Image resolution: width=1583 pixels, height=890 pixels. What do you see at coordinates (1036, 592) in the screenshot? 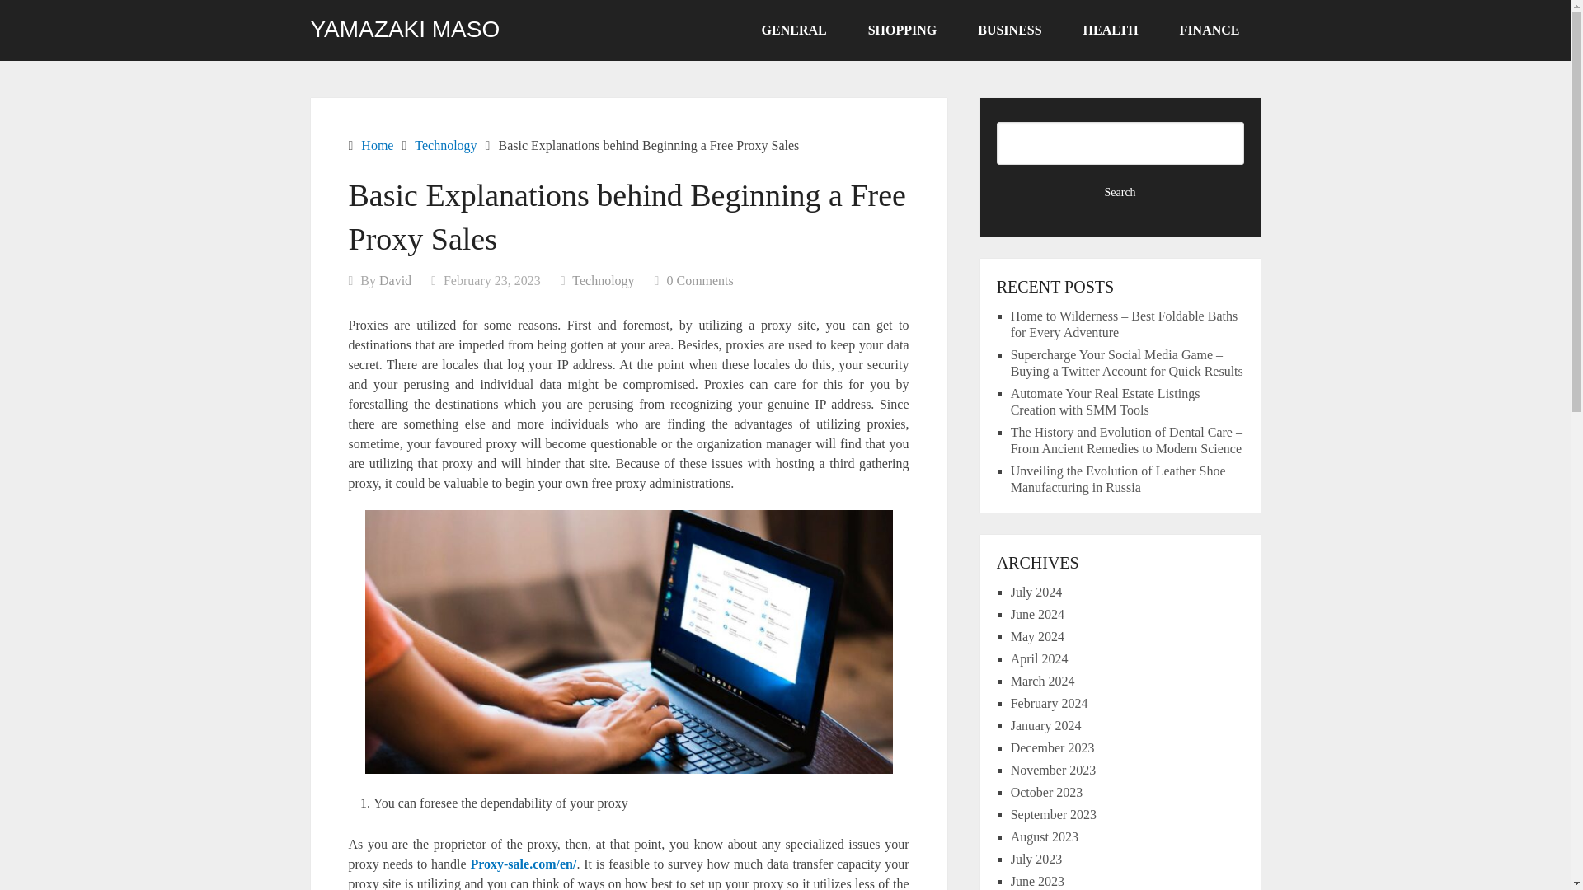
I see `July 2024` at bounding box center [1036, 592].